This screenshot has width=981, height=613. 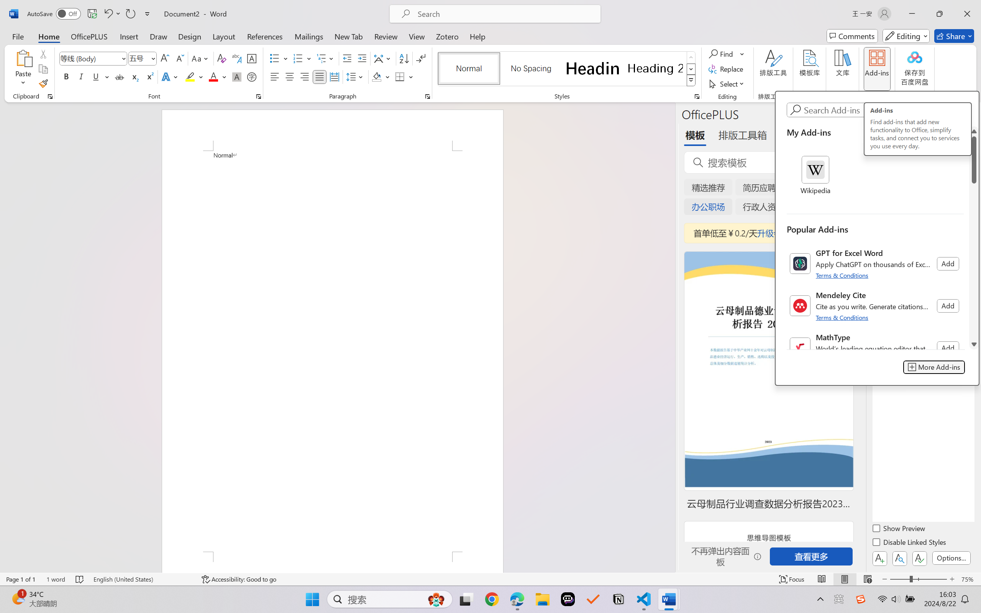 I want to click on Quick Access Toolbar, so click(x=90, y=14).